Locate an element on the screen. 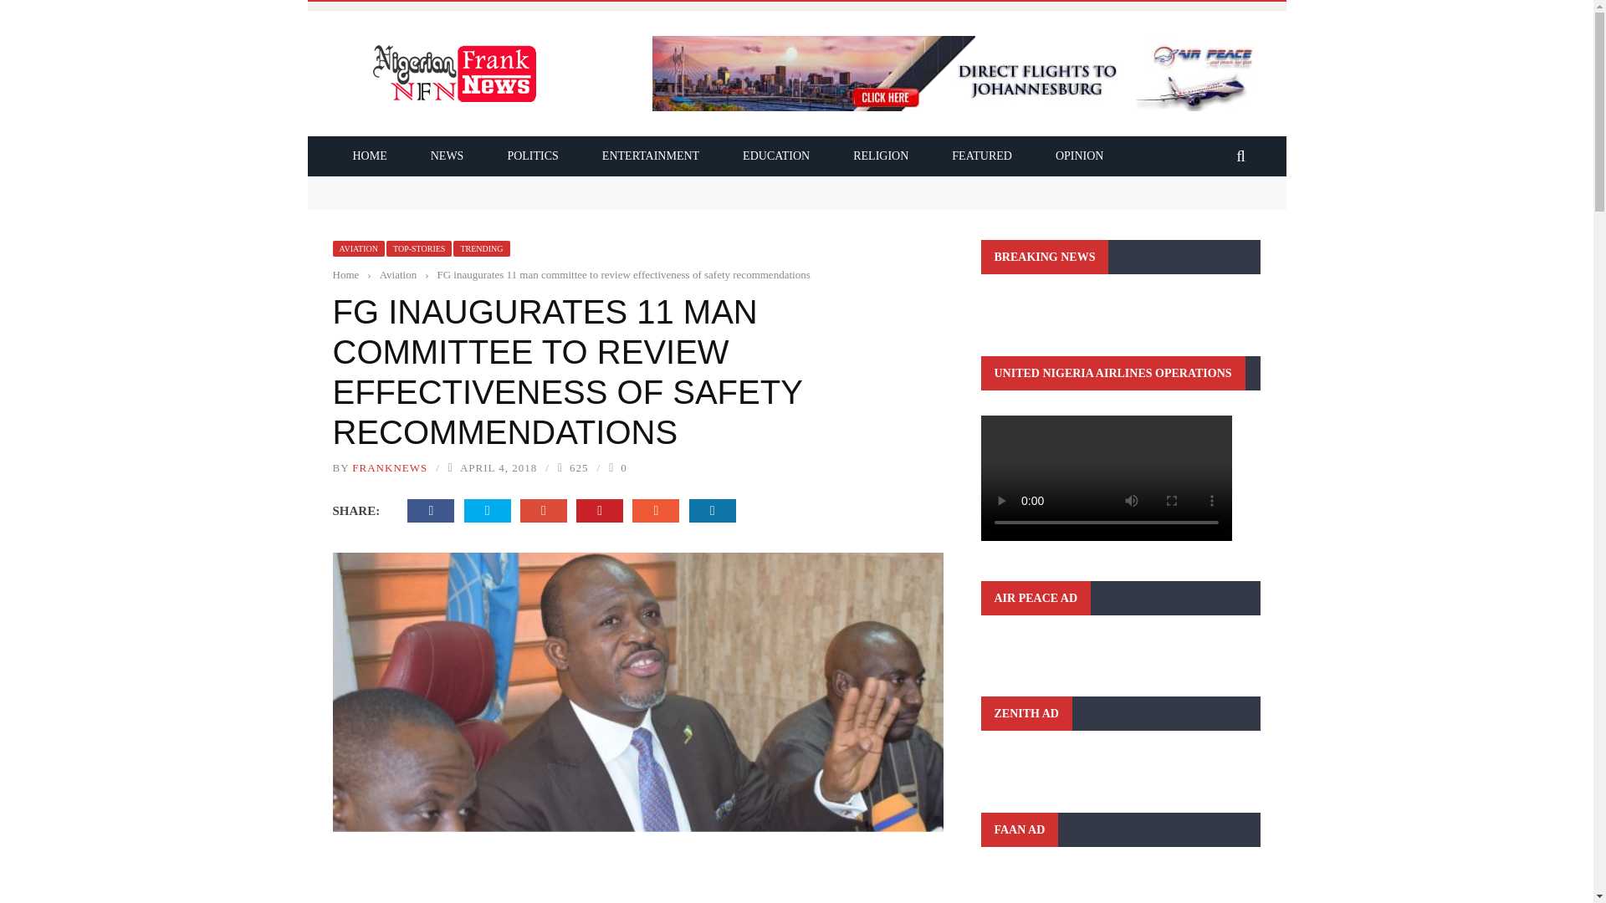 The width and height of the screenshot is (1606, 903). AVIATION is located at coordinates (358, 248).